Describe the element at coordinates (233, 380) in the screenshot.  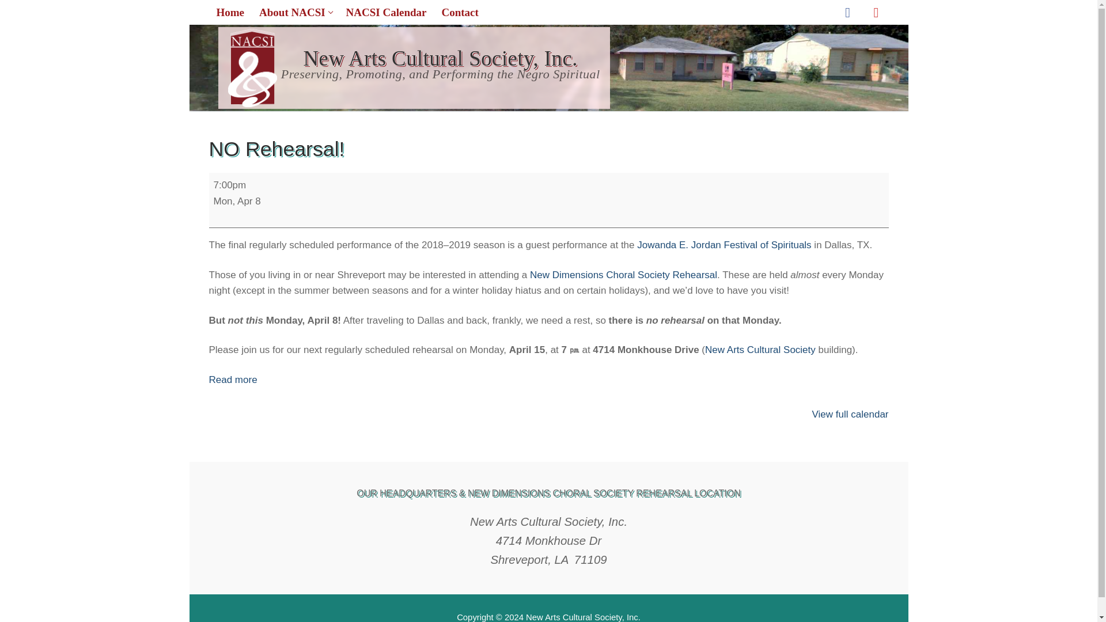
I see `Read more` at that location.